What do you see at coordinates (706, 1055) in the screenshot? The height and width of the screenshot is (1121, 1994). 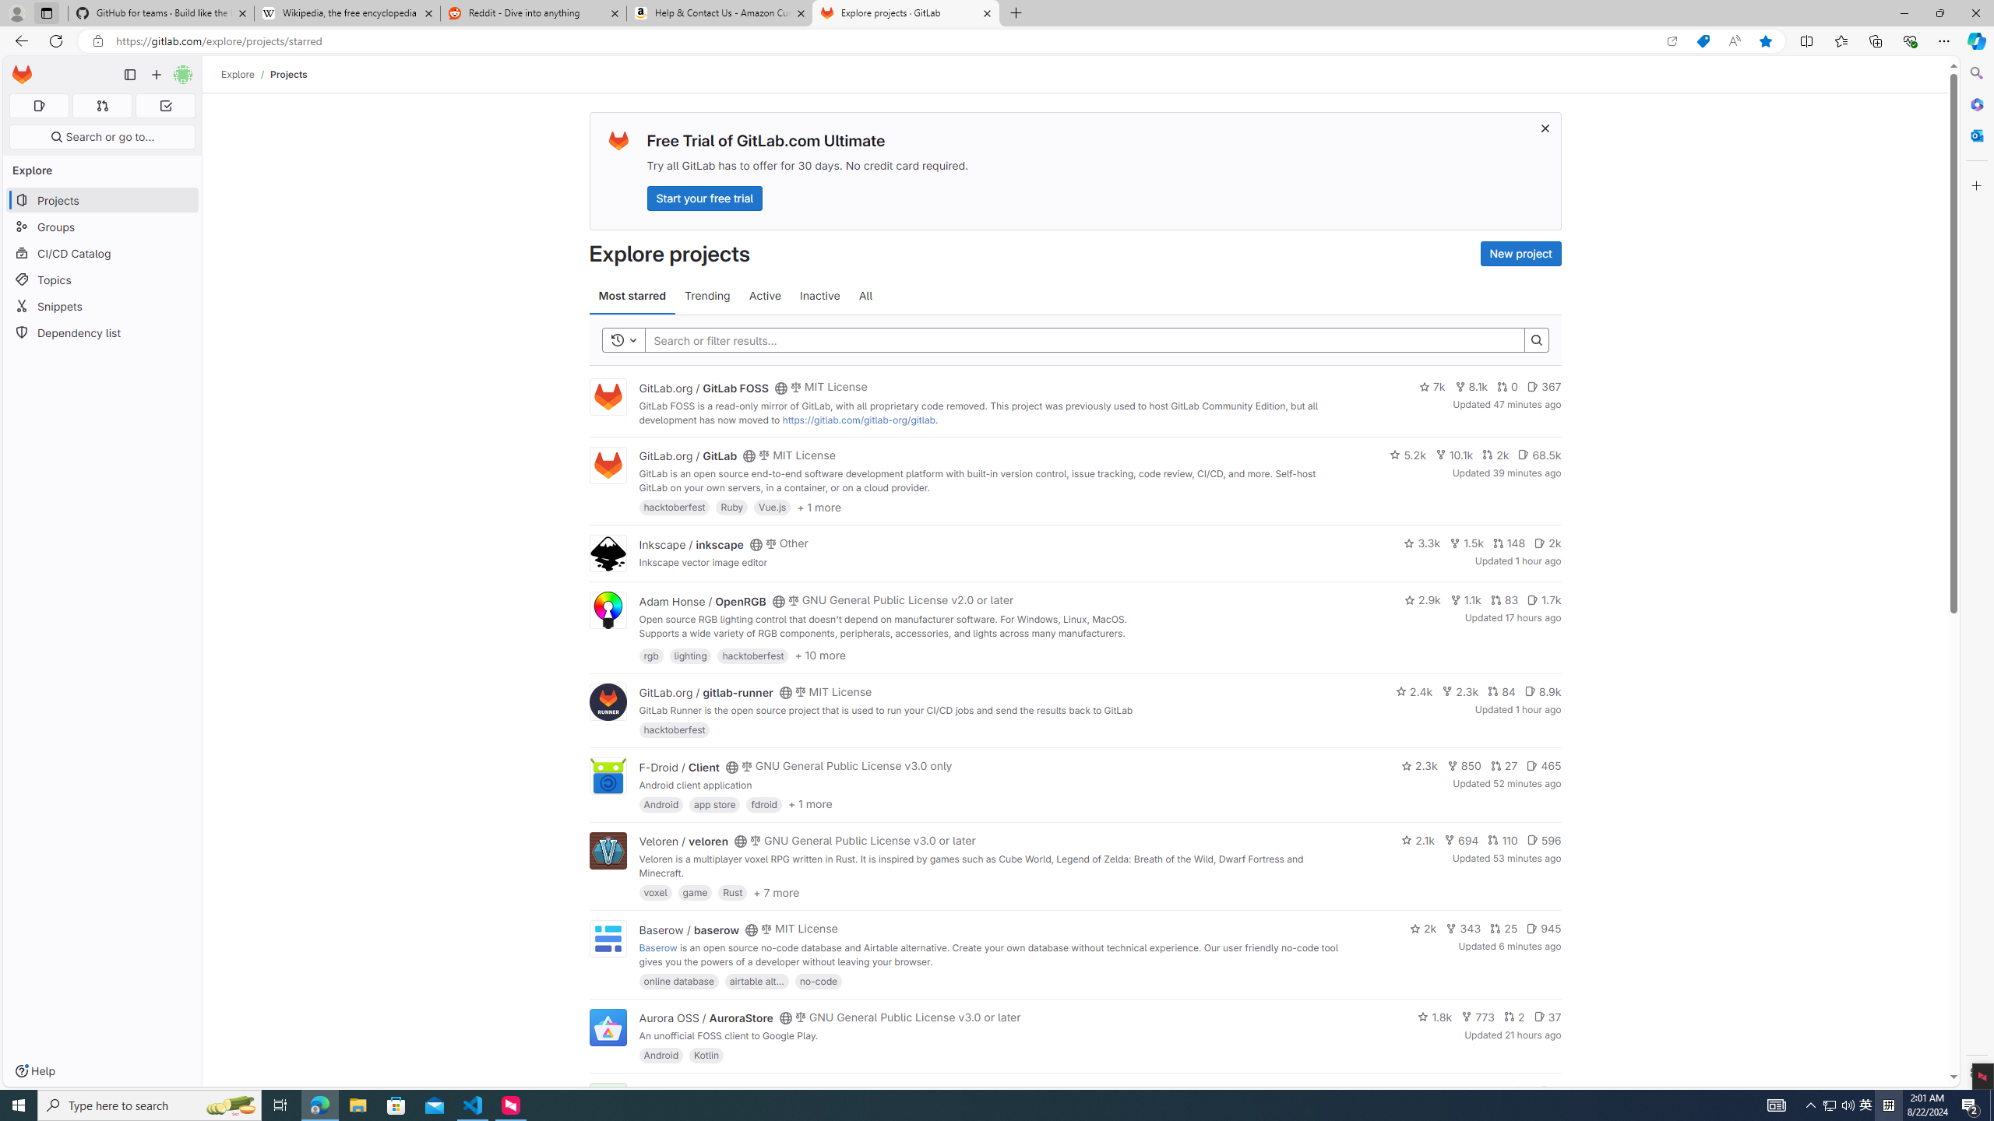 I see `Kotlin` at bounding box center [706, 1055].